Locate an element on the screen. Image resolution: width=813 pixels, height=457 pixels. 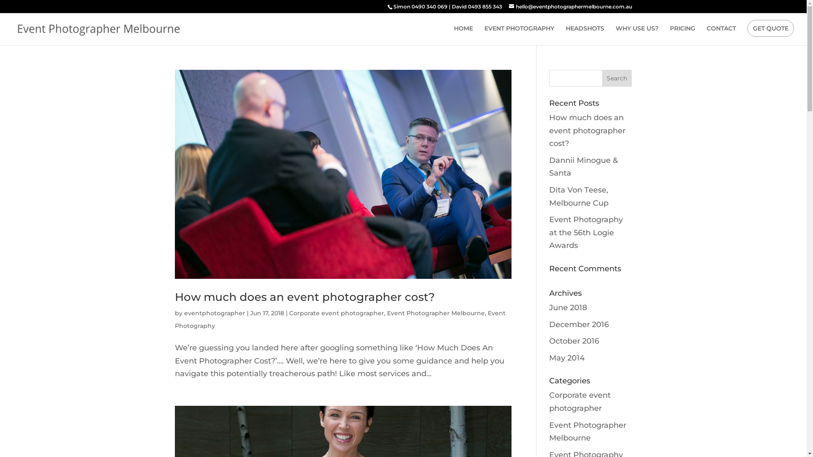
hello@eventphotographermelbourne.com.au is located at coordinates (571, 7).